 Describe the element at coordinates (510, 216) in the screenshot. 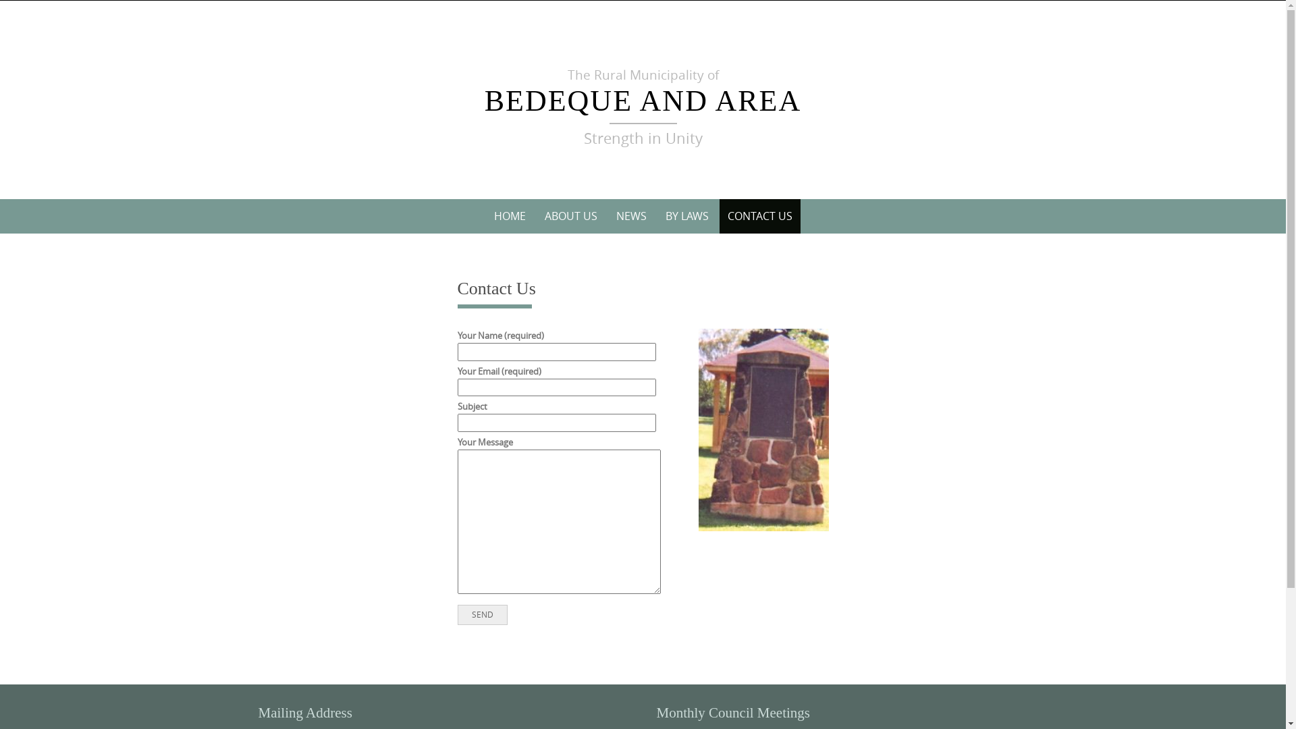

I see `HOME` at that location.